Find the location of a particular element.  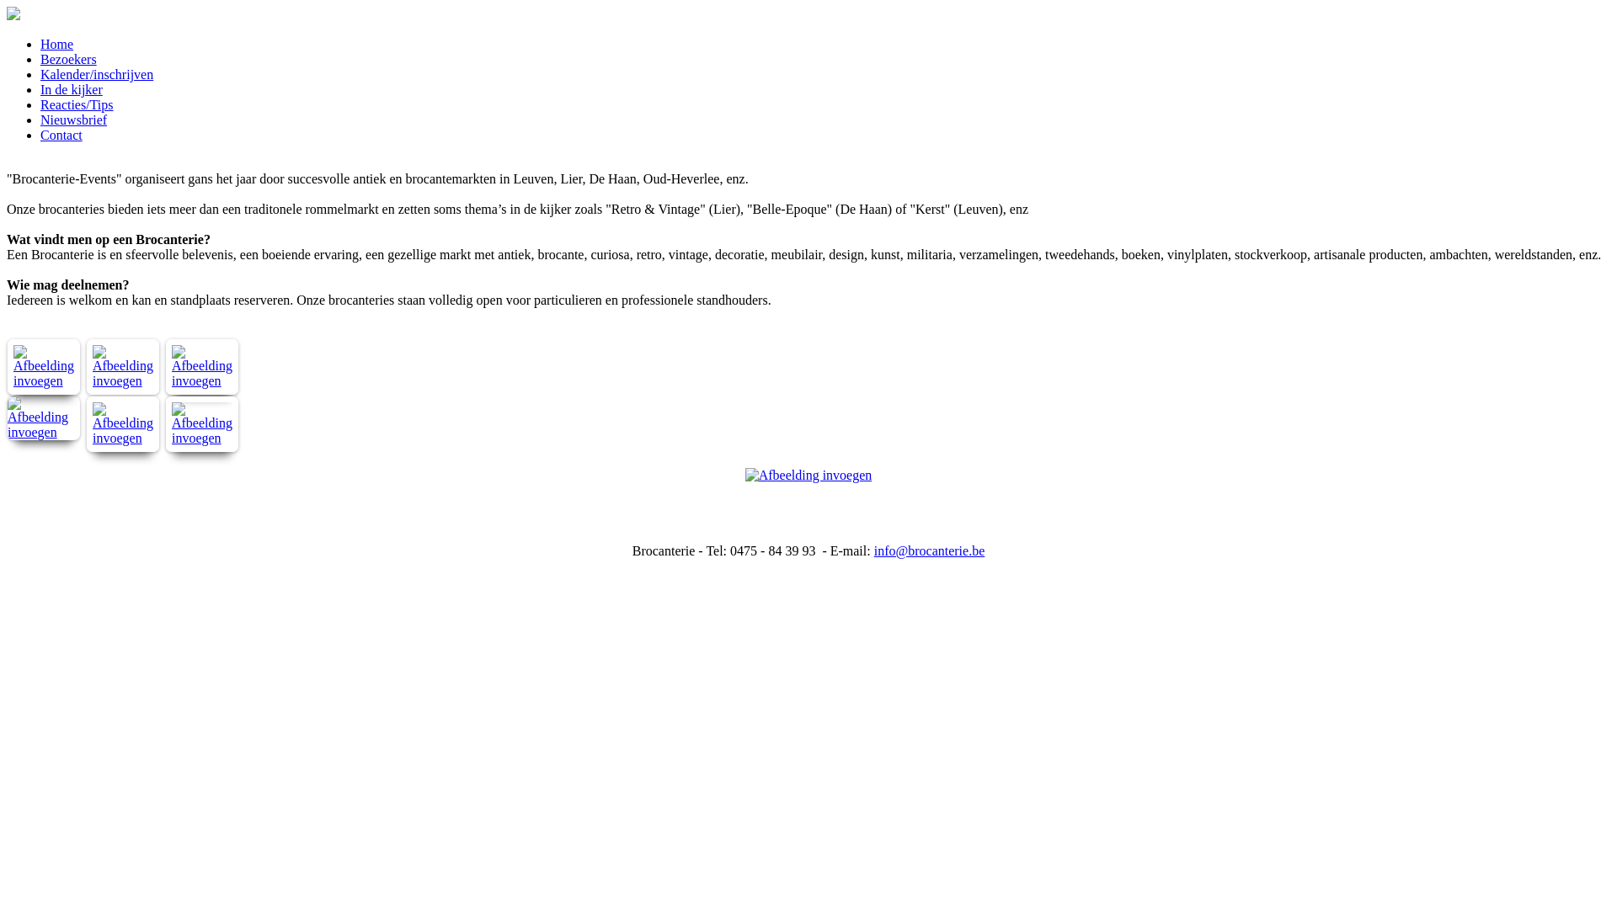

Afbeelding invoegen is located at coordinates (123, 438).